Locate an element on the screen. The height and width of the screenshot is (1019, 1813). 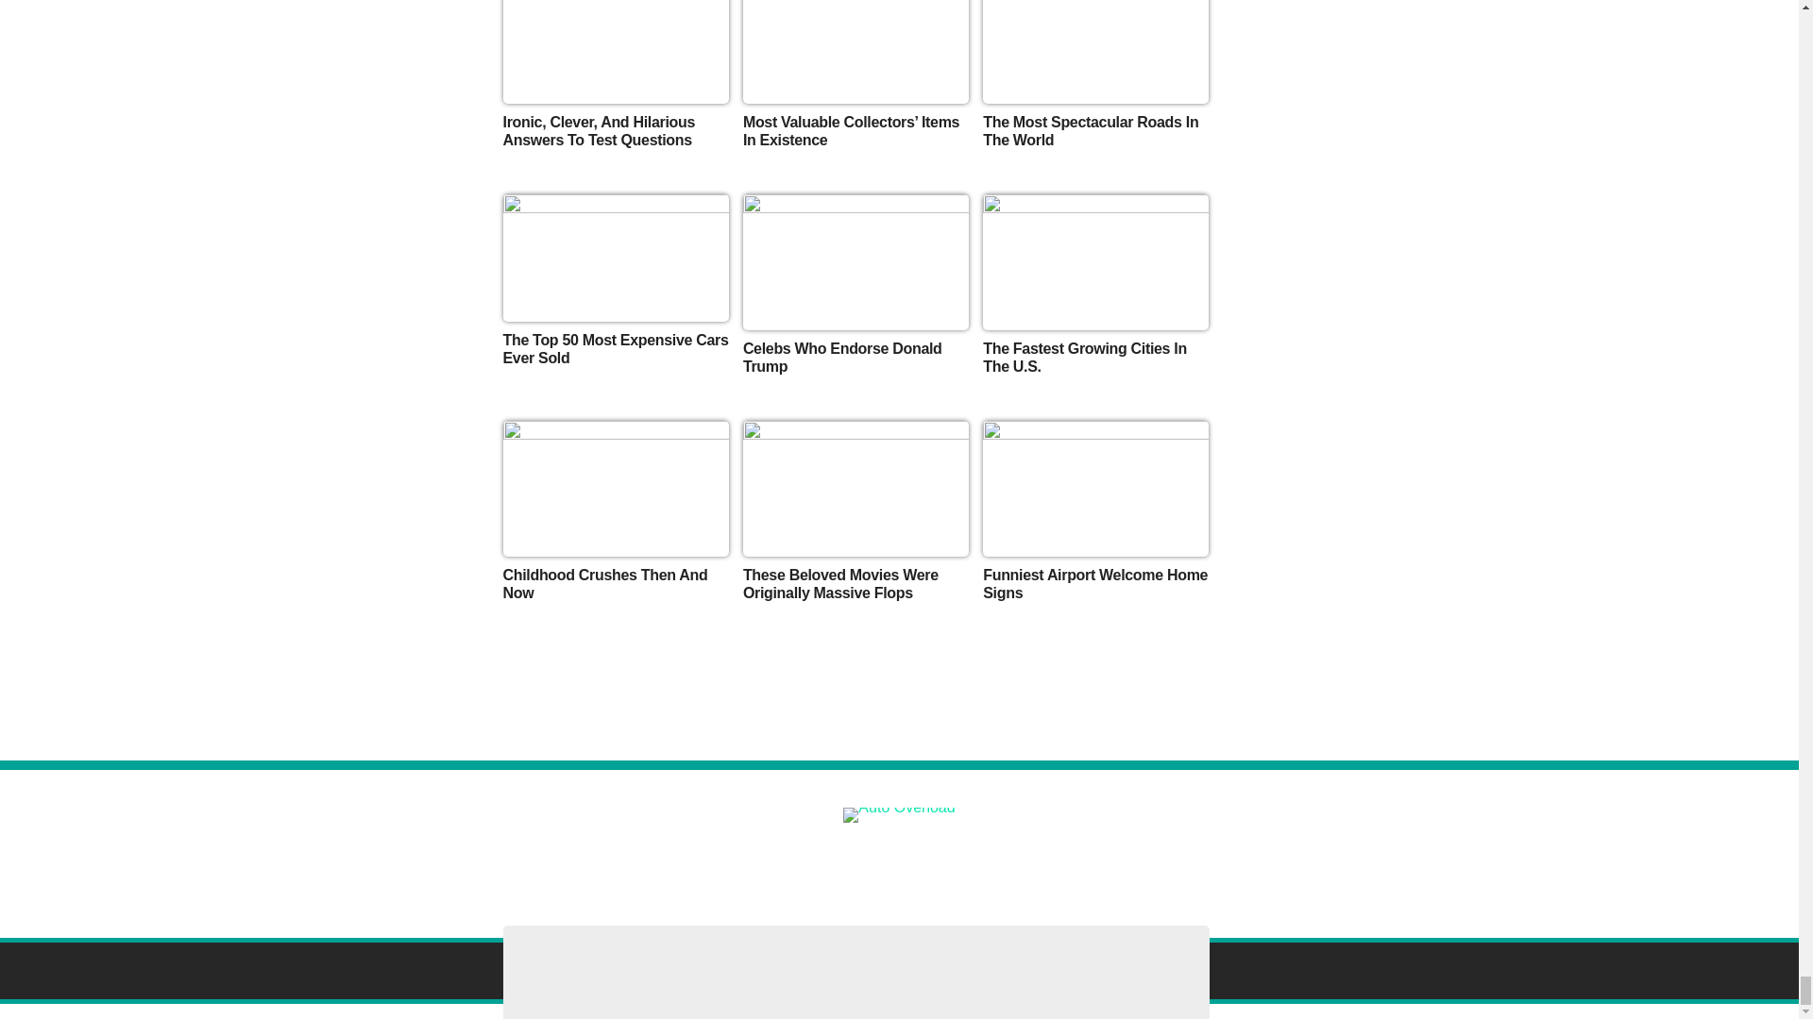
DO NOT SELL MY PERSONAL INFORMATION is located at coordinates (917, 859).